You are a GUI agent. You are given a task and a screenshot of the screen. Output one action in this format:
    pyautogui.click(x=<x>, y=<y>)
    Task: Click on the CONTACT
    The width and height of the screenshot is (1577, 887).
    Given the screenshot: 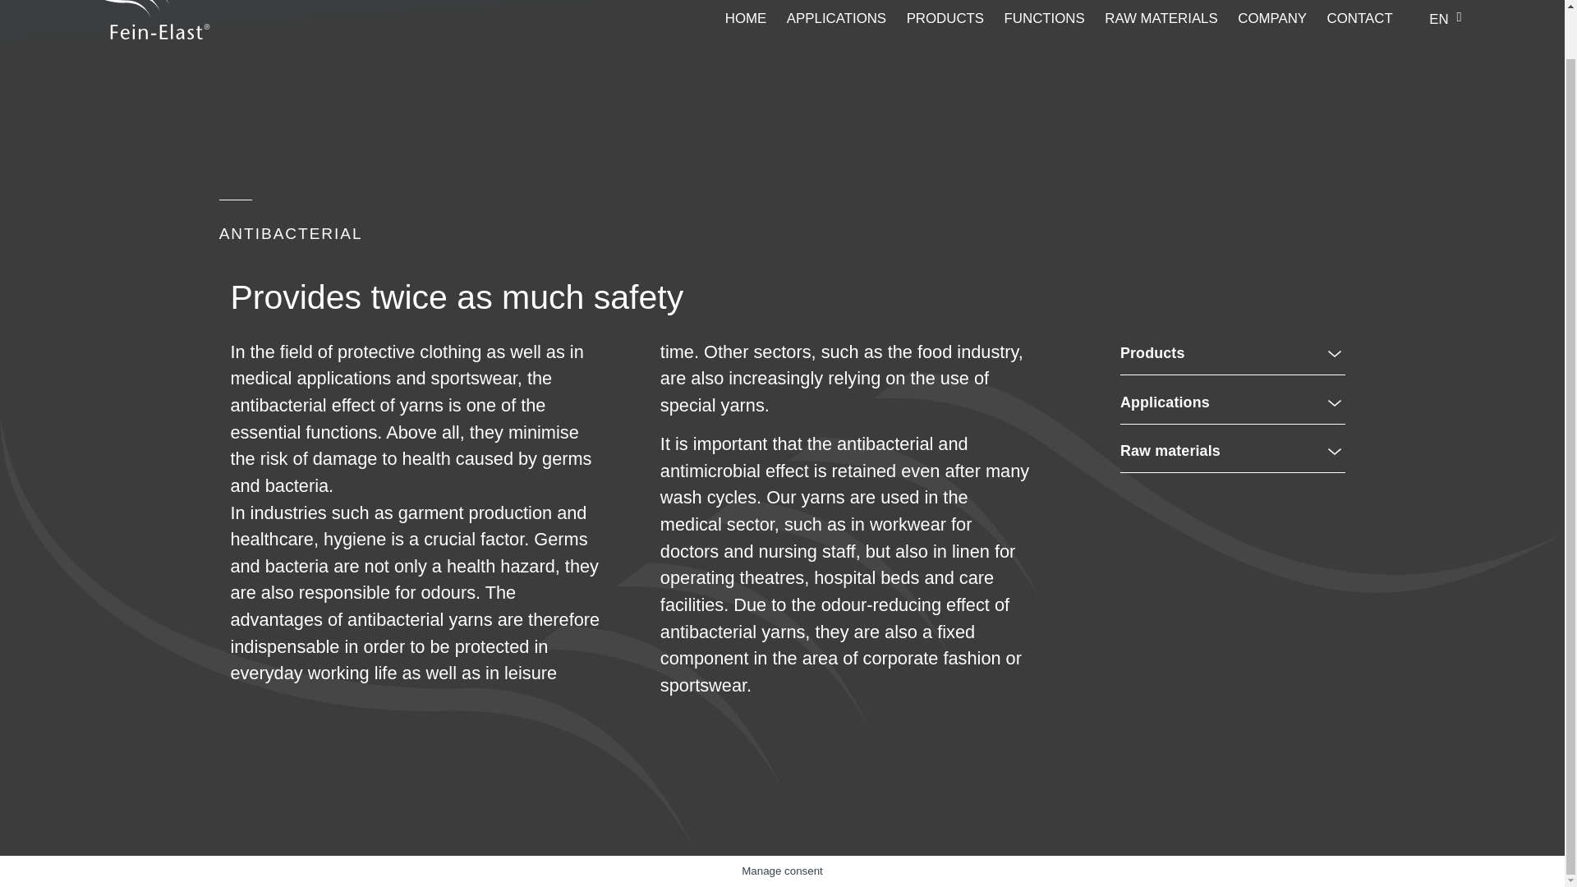 What is the action you would take?
    pyautogui.click(x=1360, y=19)
    